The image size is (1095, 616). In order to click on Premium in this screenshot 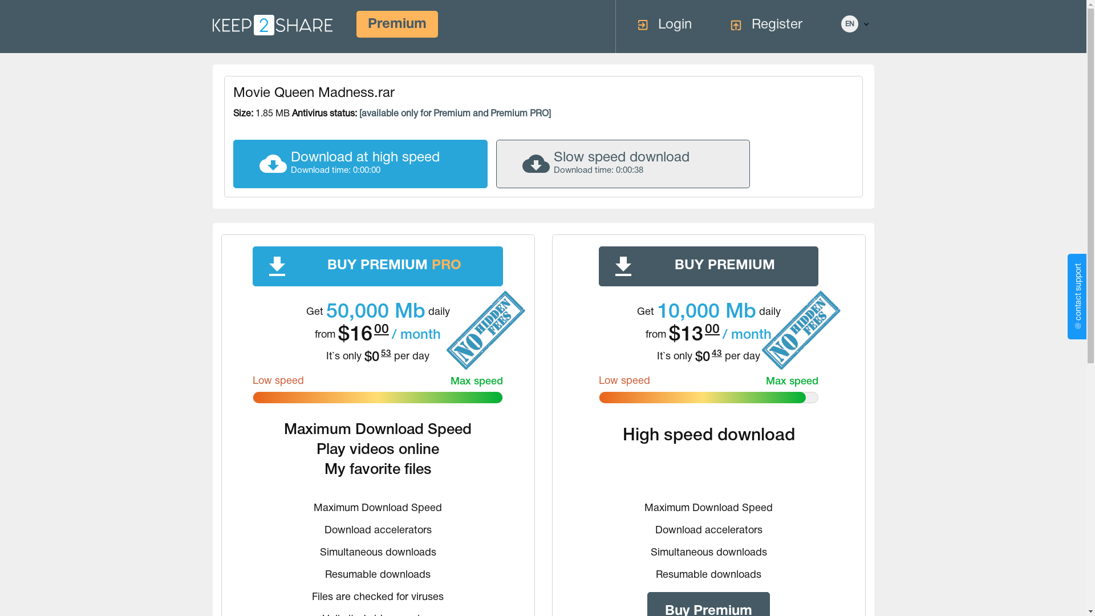, I will do `click(397, 24)`.